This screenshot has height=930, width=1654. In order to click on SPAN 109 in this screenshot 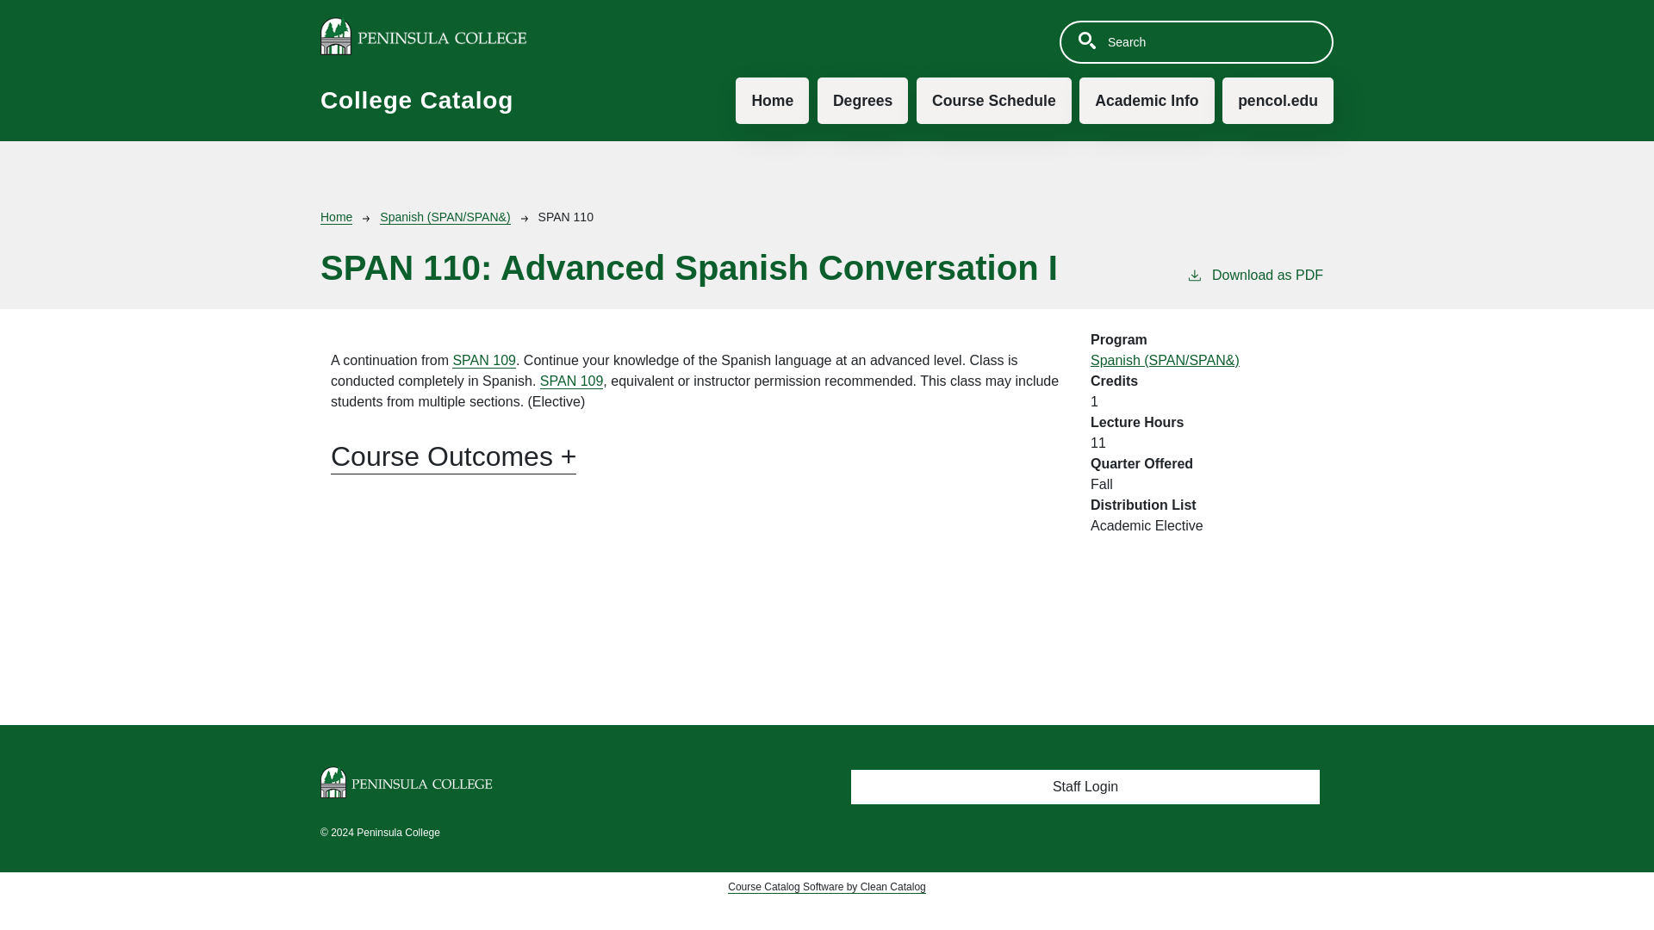, I will do `click(484, 360)`.